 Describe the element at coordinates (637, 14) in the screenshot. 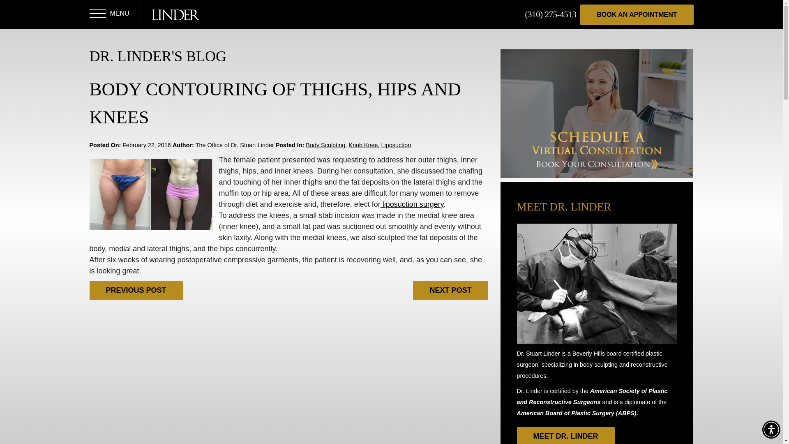

I see `BOOK AN APPOINTMENT` at that location.